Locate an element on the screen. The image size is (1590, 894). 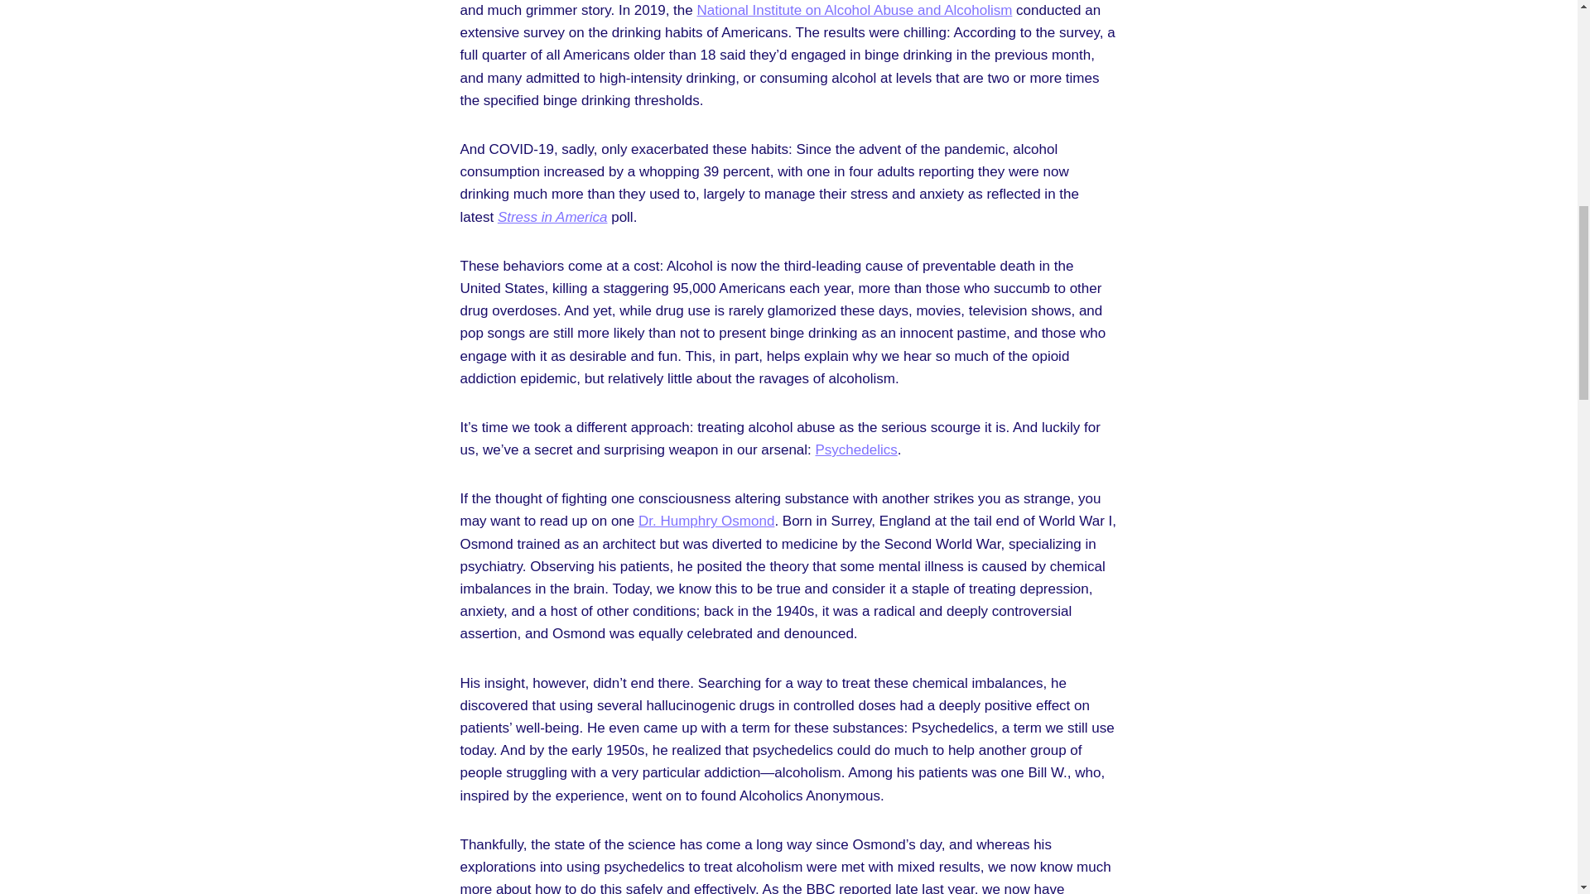
Psychedelics is located at coordinates (856, 449).